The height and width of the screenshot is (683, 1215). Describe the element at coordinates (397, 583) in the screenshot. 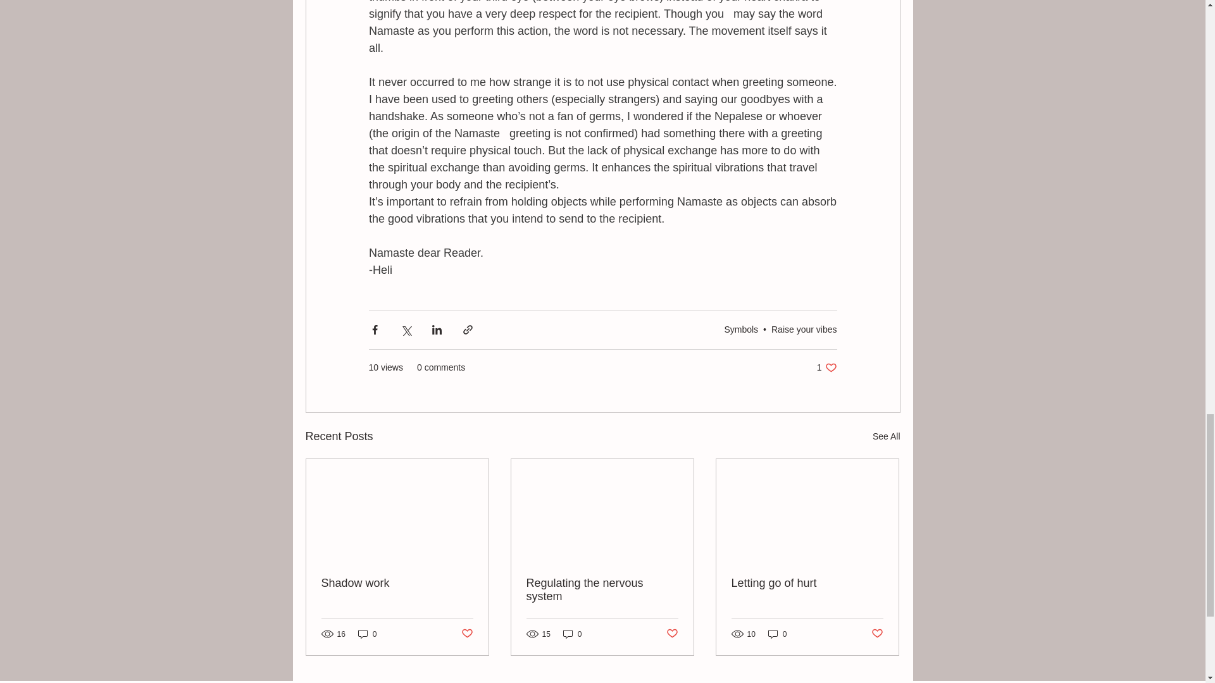

I see `Shadow work` at that location.